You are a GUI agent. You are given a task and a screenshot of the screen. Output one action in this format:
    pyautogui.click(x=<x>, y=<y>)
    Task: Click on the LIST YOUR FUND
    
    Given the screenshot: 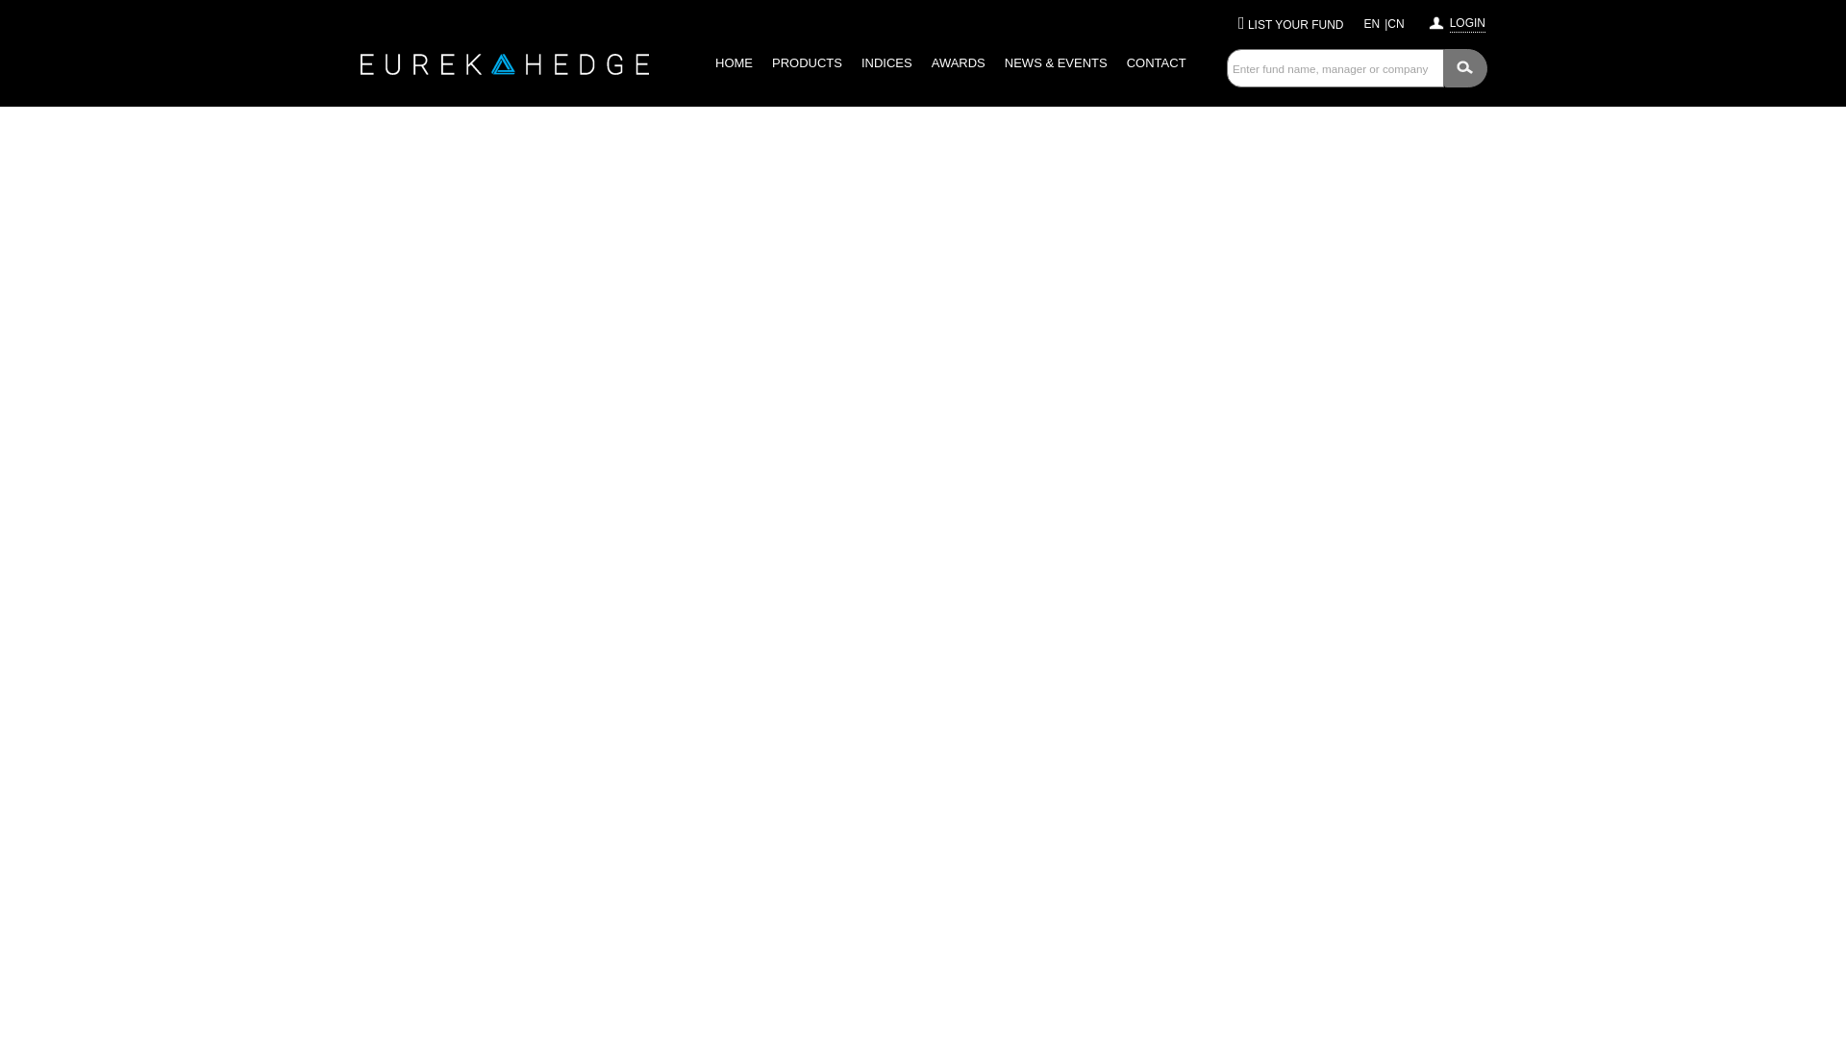 What is the action you would take?
    pyautogui.click(x=1295, y=25)
    